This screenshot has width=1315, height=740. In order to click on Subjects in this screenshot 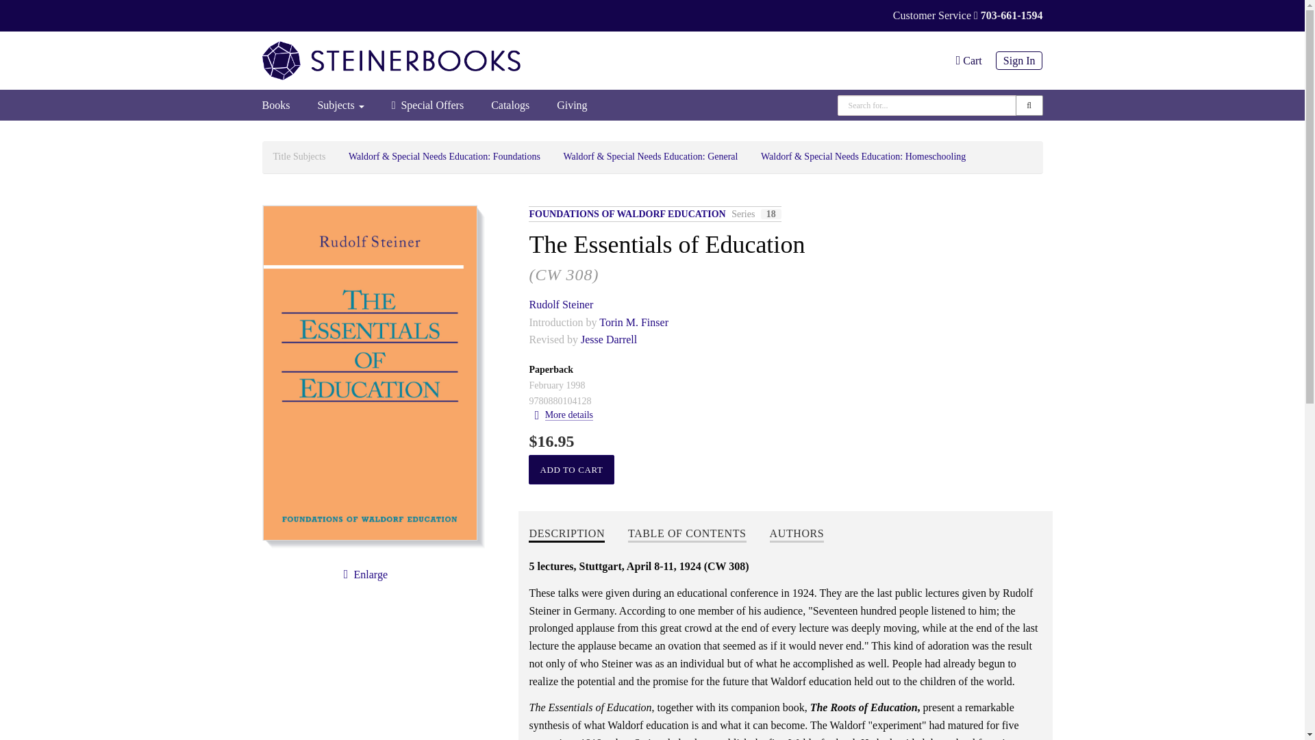, I will do `click(340, 105)`.